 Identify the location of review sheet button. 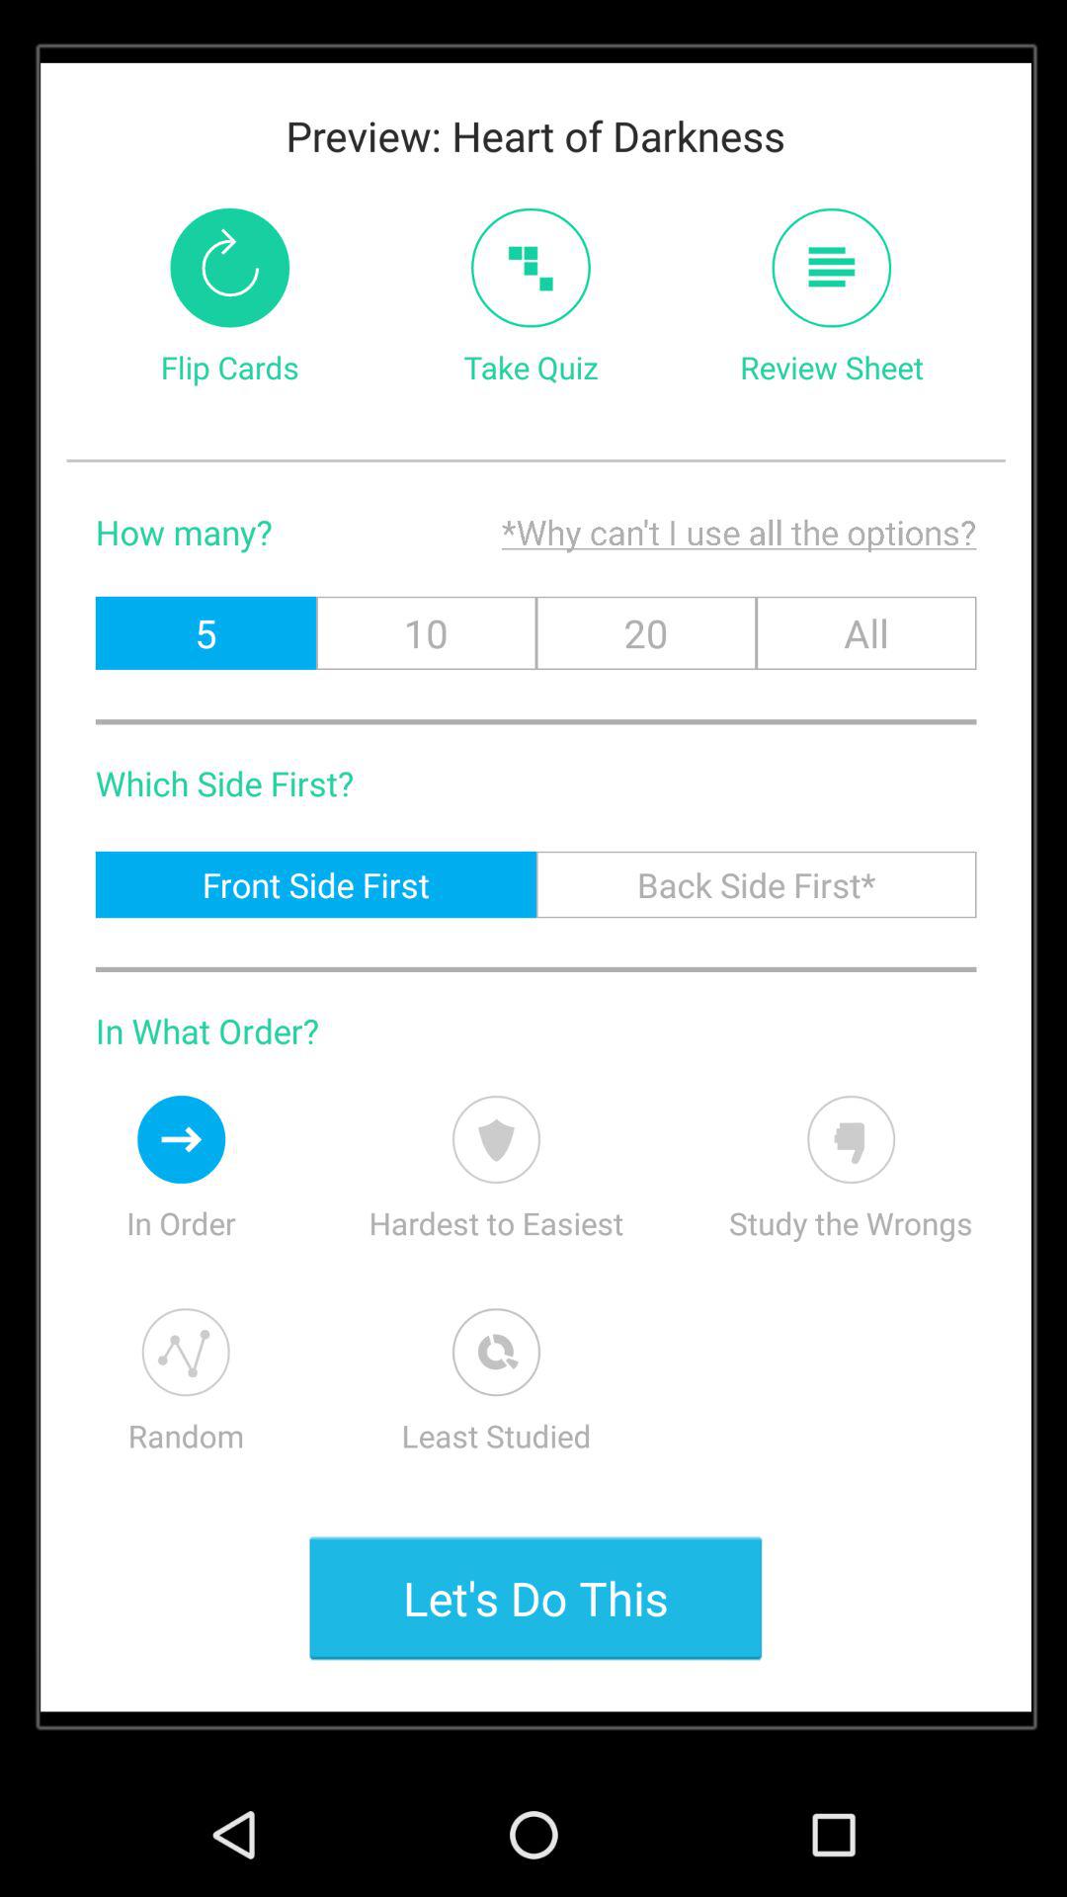
(832, 267).